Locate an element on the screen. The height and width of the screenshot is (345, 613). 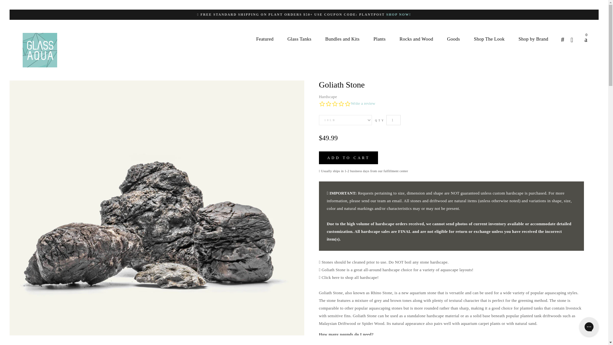
1 is located at coordinates (393, 120).